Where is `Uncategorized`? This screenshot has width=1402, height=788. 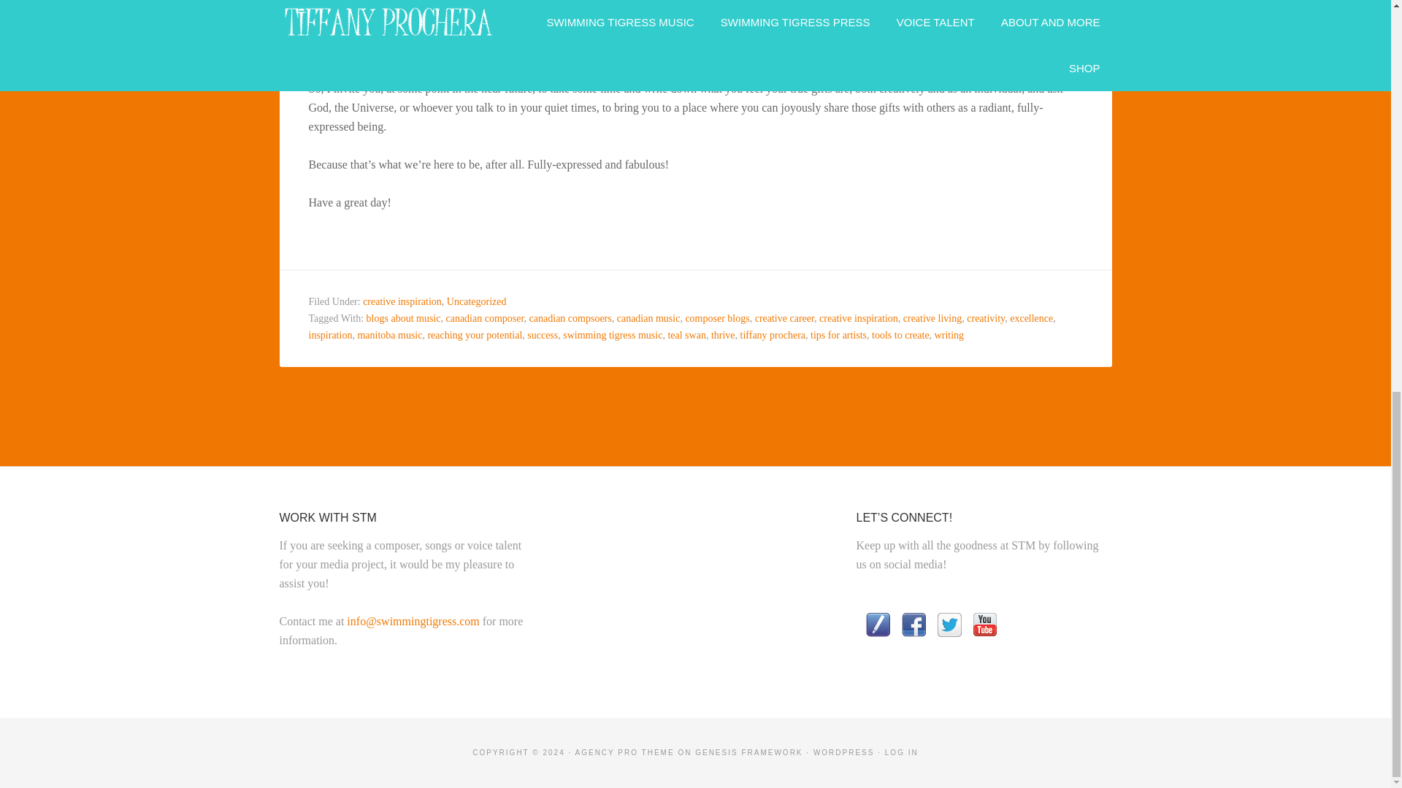
Uncategorized is located at coordinates (476, 302).